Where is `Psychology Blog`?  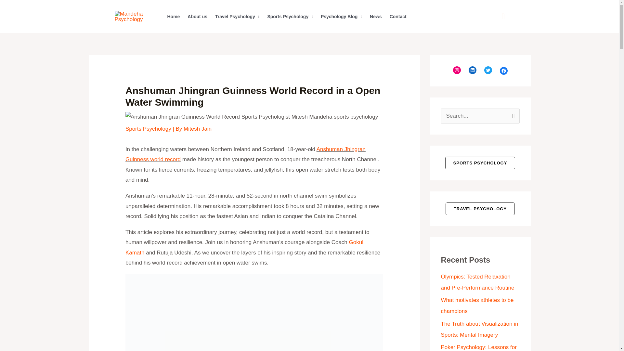
Psychology Blog is located at coordinates (341, 17).